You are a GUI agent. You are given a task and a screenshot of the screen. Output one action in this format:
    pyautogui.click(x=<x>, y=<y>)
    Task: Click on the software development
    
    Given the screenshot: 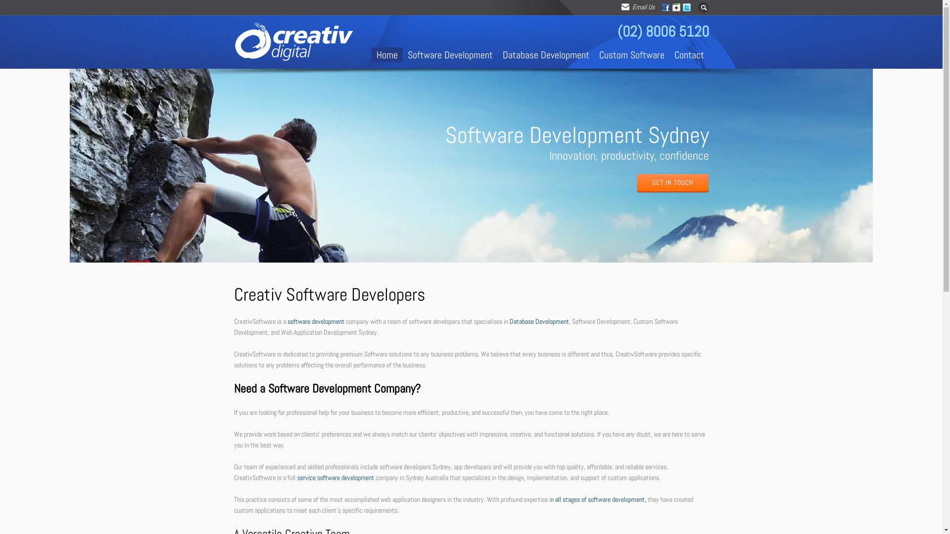 What is the action you would take?
    pyautogui.click(x=316, y=321)
    